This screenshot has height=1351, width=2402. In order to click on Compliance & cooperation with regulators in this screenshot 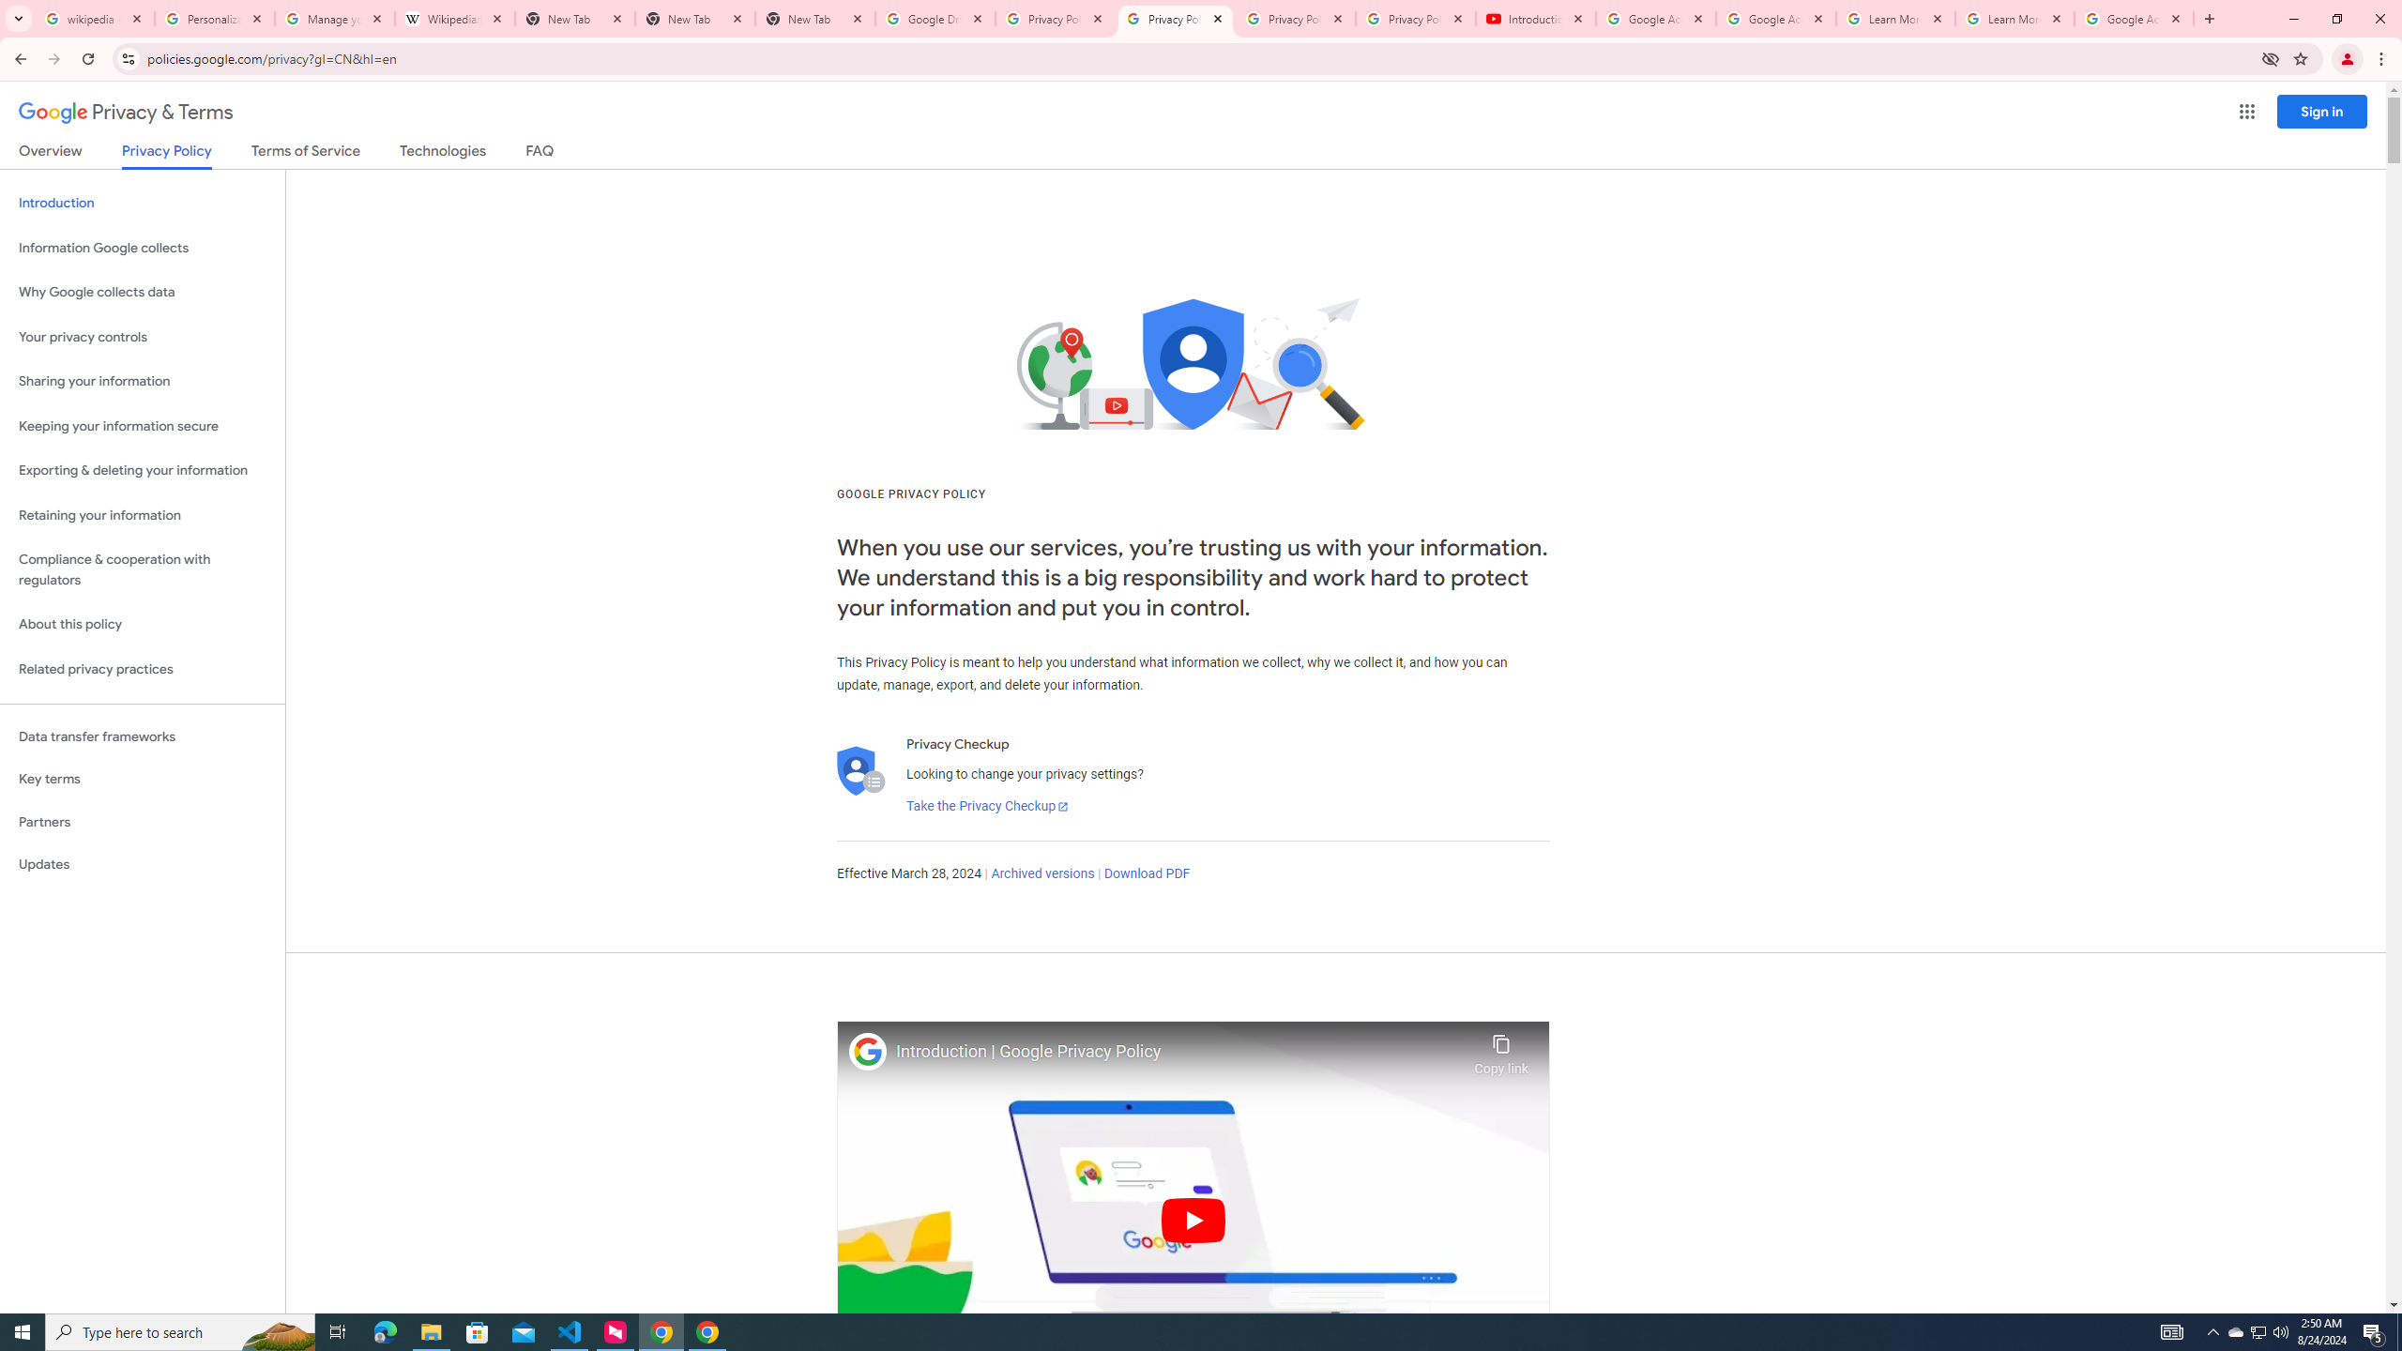, I will do `click(143, 570)`.